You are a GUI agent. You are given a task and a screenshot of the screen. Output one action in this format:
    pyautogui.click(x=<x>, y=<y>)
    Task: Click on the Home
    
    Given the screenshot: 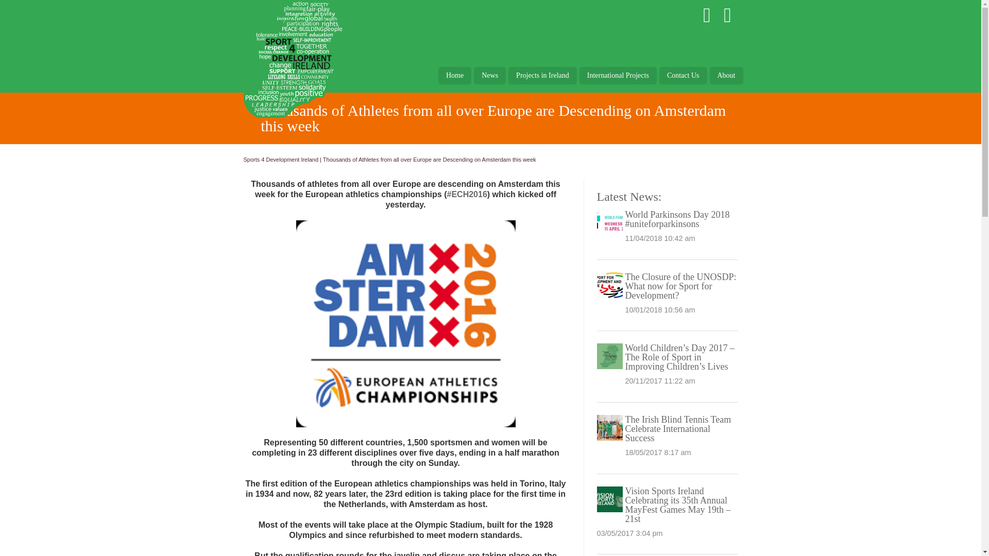 What is the action you would take?
    pyautogui.click(x=454, y=75)
    